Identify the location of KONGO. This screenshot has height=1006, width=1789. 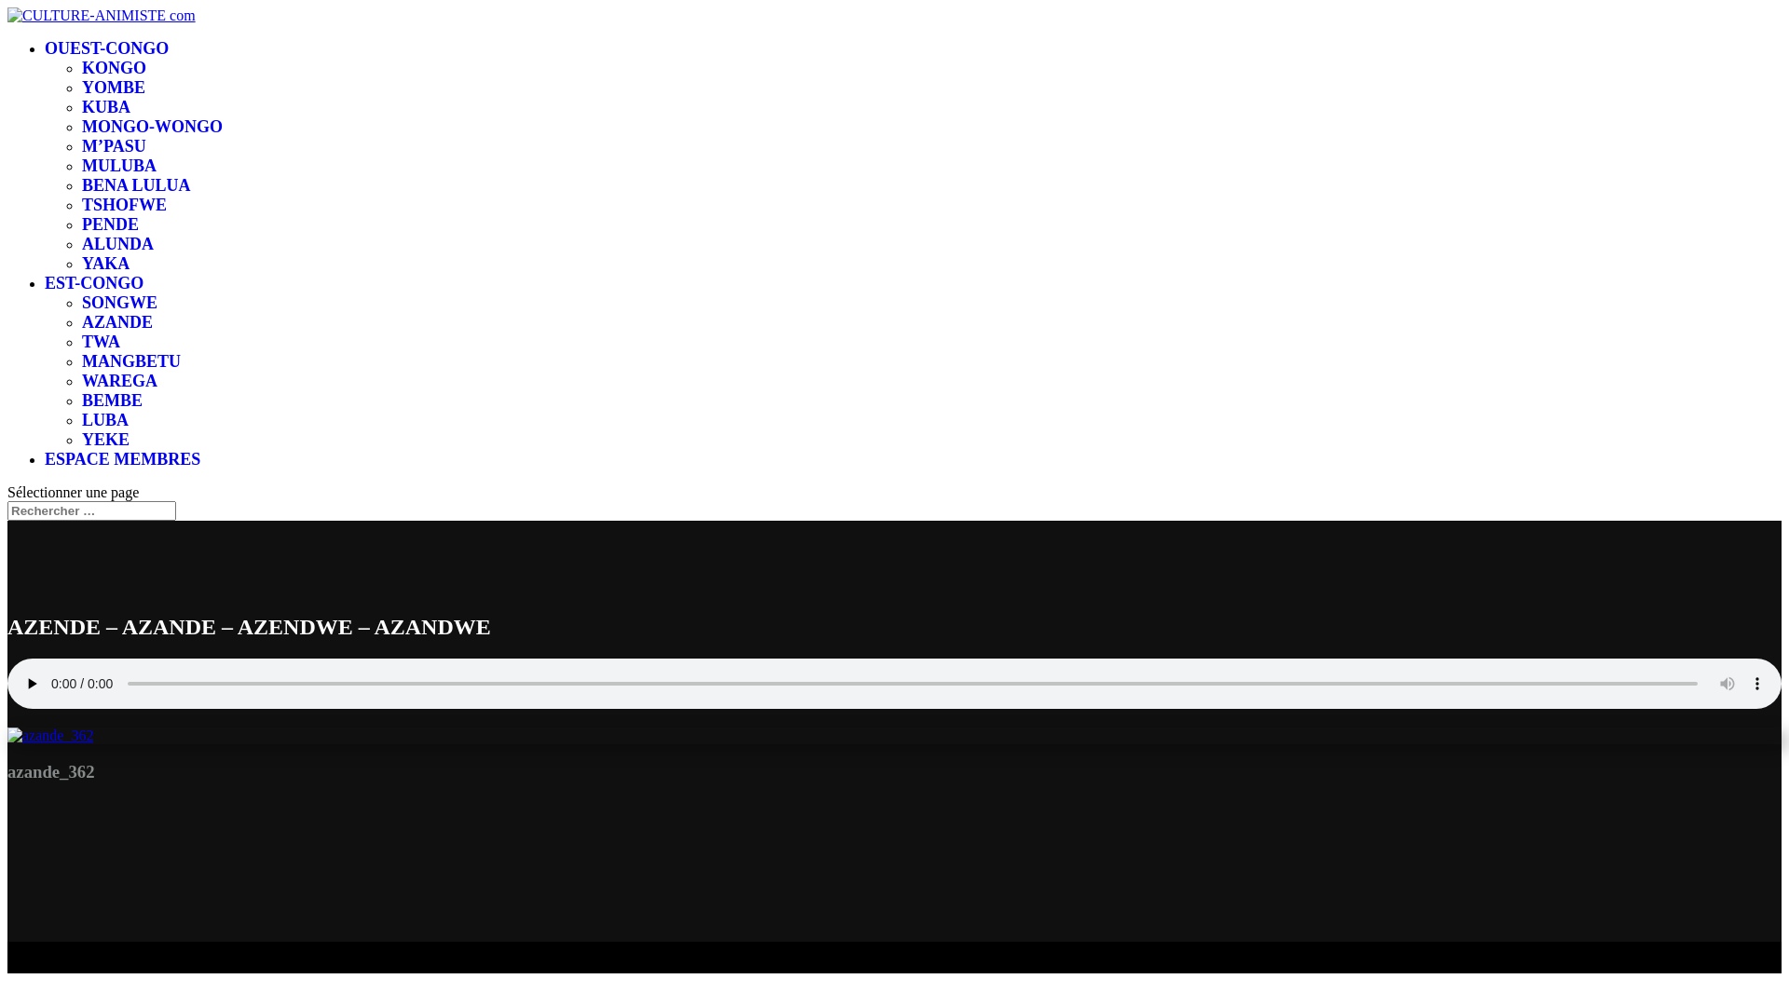
(114, 68).